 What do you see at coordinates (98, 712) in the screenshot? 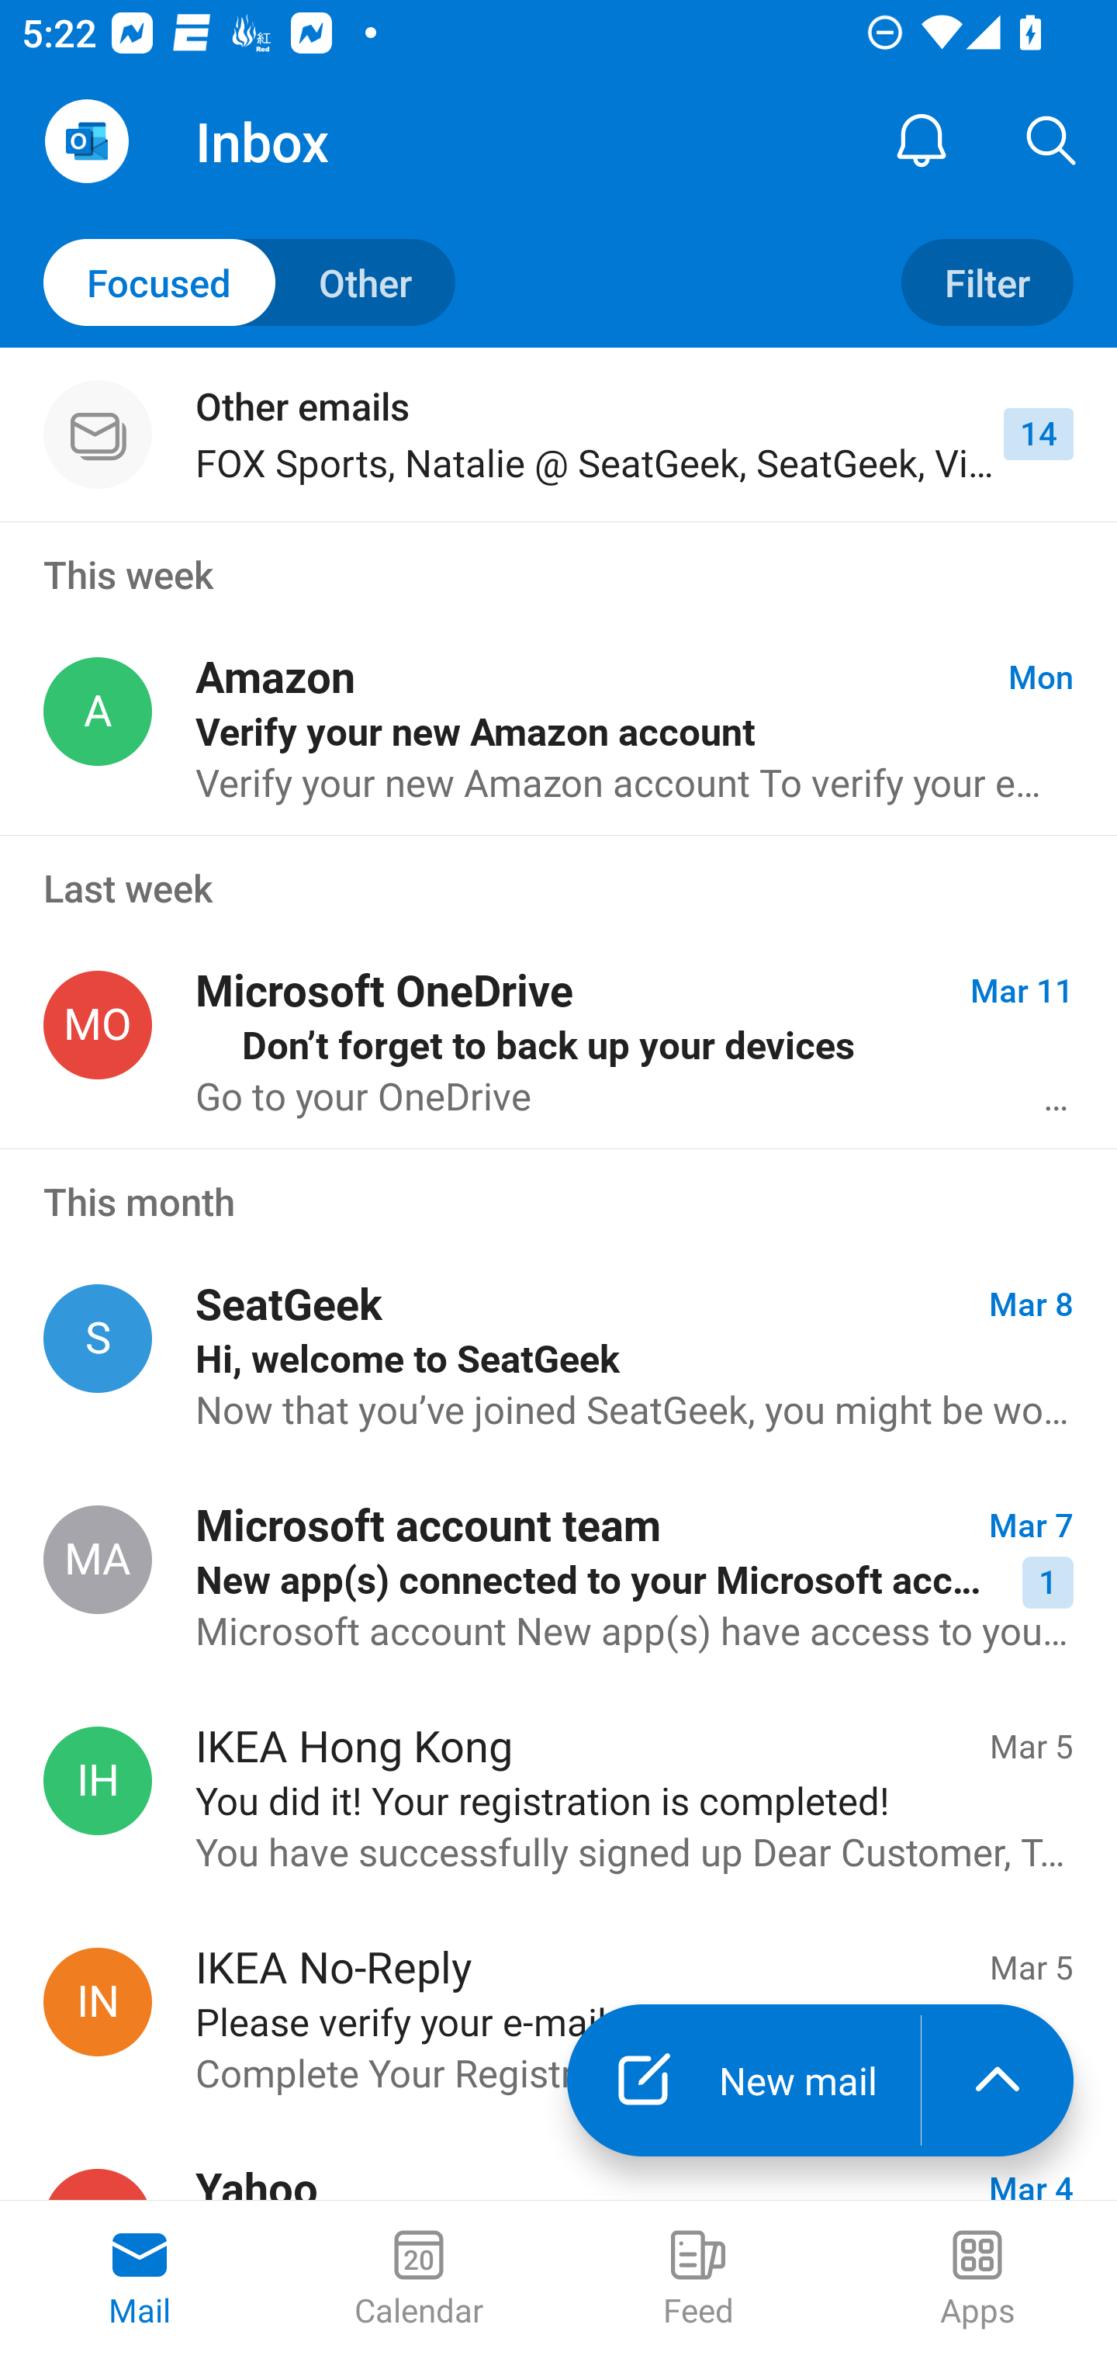
I see `Amazon, account-update@amazon.com` at bounding box center [98, 712].